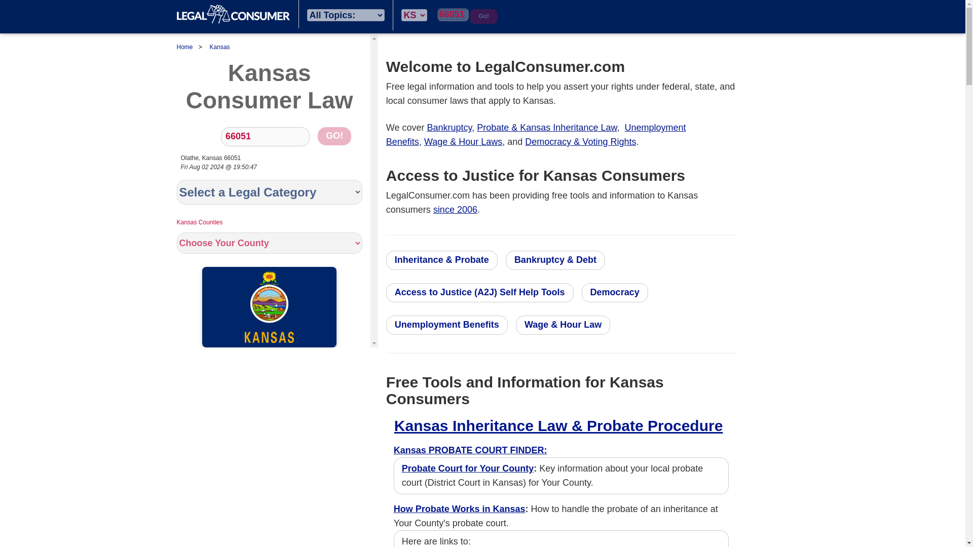 The image size is (973, 547). What do you see at coordinates (449, 128) in the screenshot?
I see `Bankruptcy` at bounding box center [449, 128].